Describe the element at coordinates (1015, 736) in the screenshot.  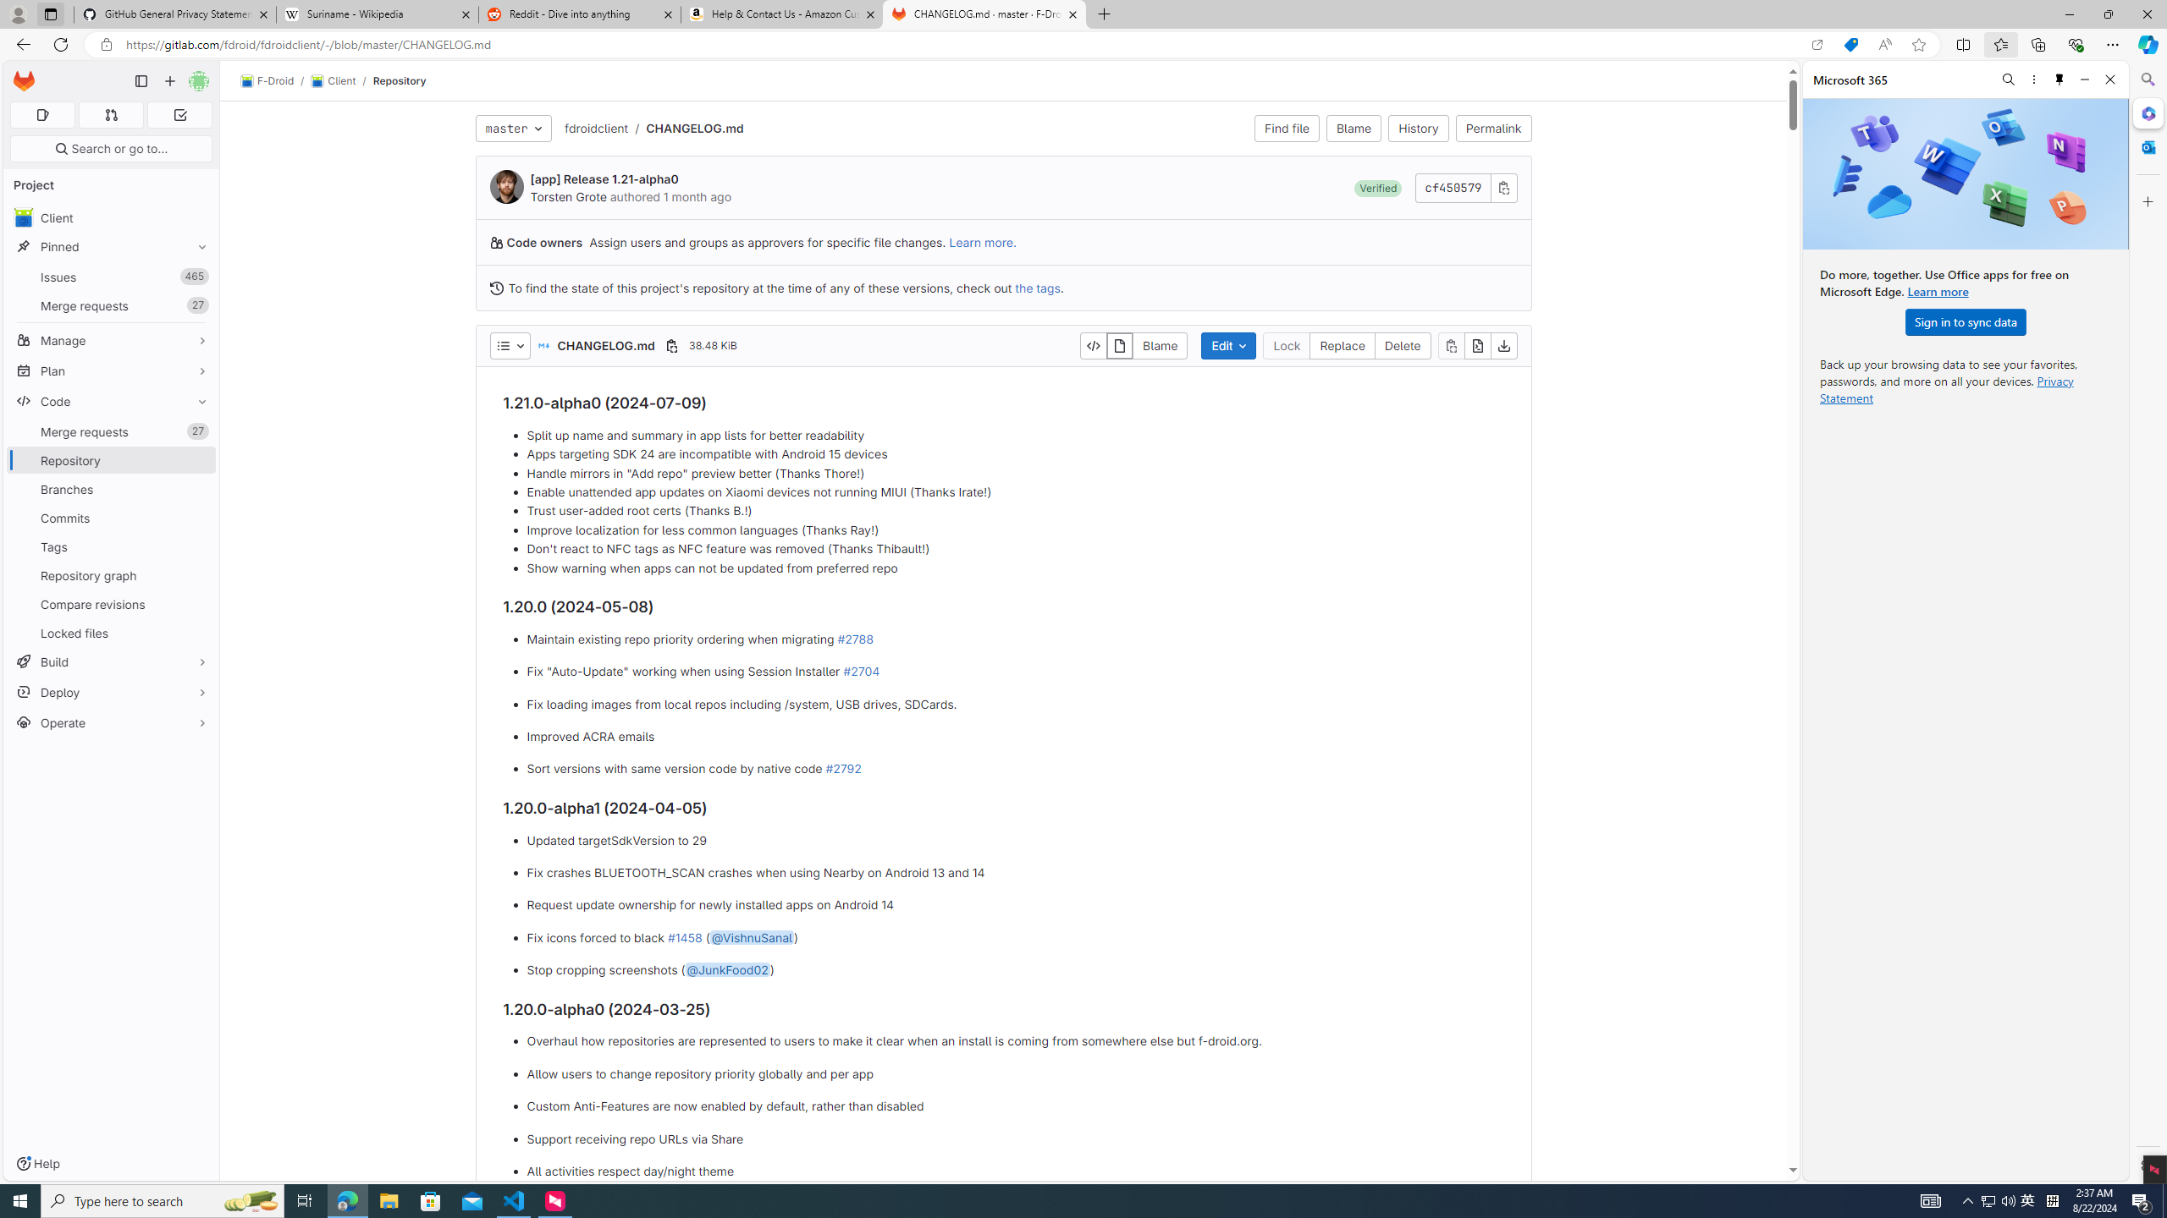
I see `Improved ACRA emails` at that location.